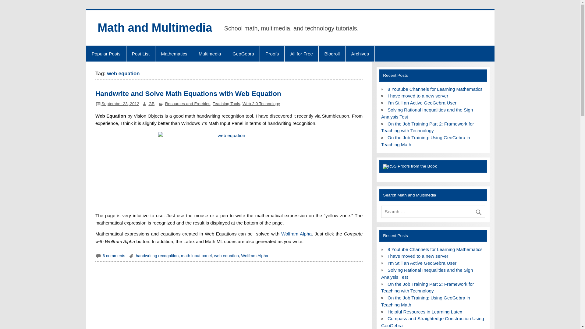  What do you see at coordinates (417, 96) in the screenshot?
I see `I have moved to a new server` at bounding box center [417, 96].